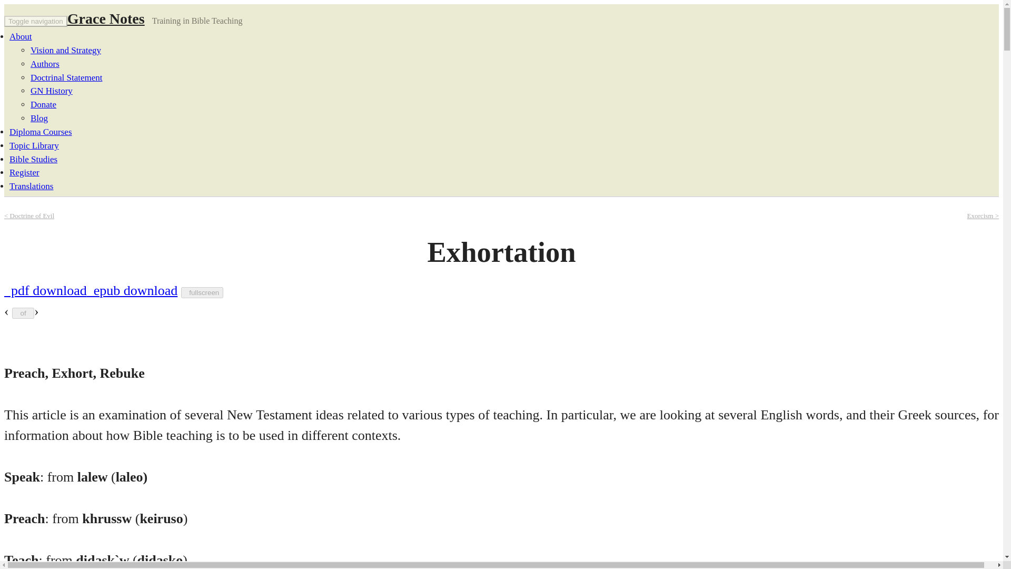 The image size is (1011, 569). I want to click on Vision and Strategy, so click(65, 50).